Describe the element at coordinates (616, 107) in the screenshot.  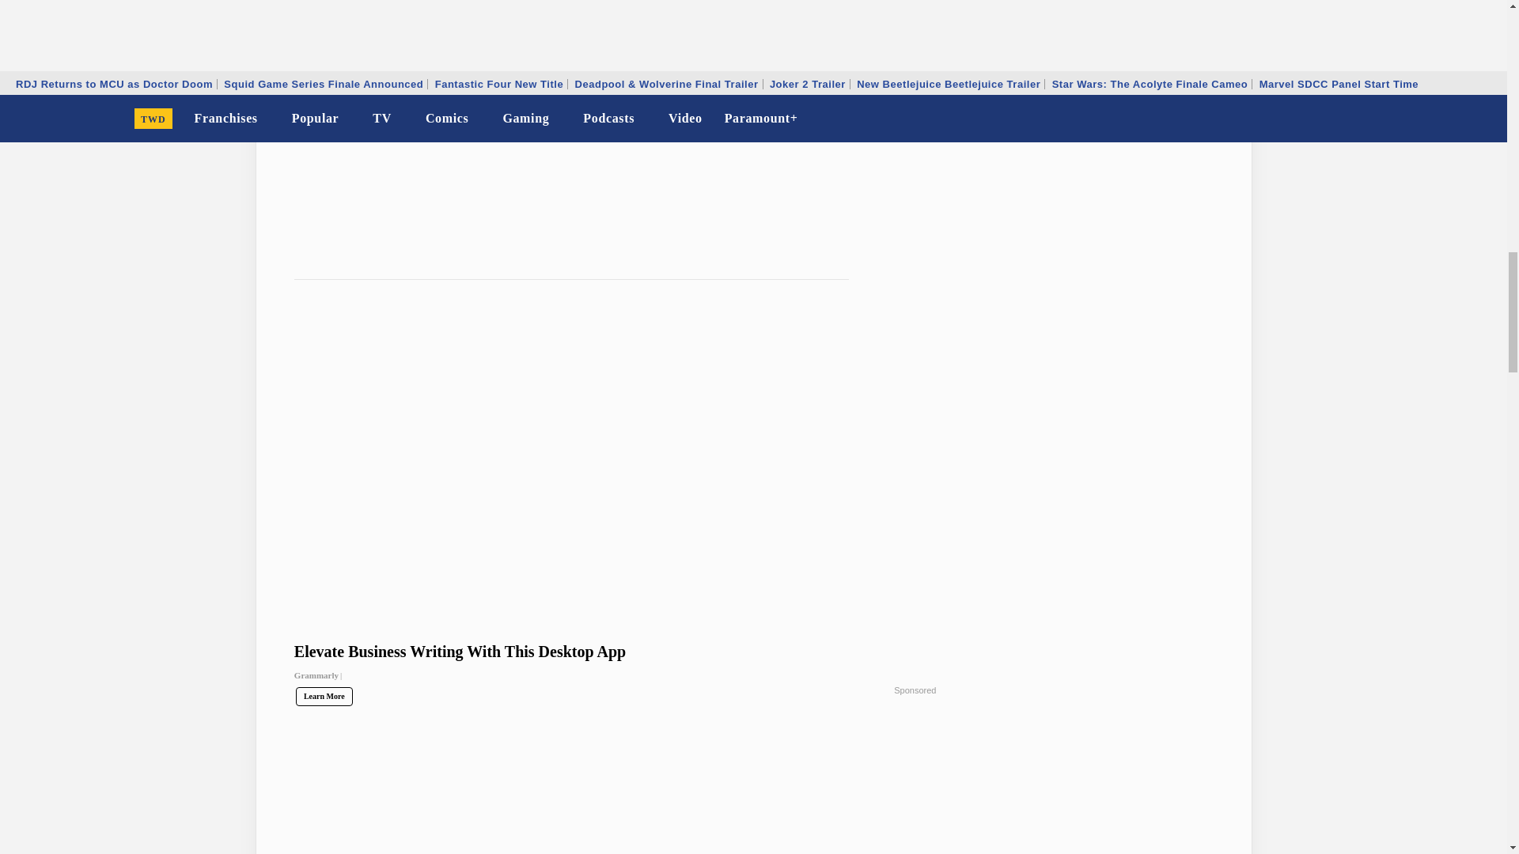
I see `Video Player` at that location.